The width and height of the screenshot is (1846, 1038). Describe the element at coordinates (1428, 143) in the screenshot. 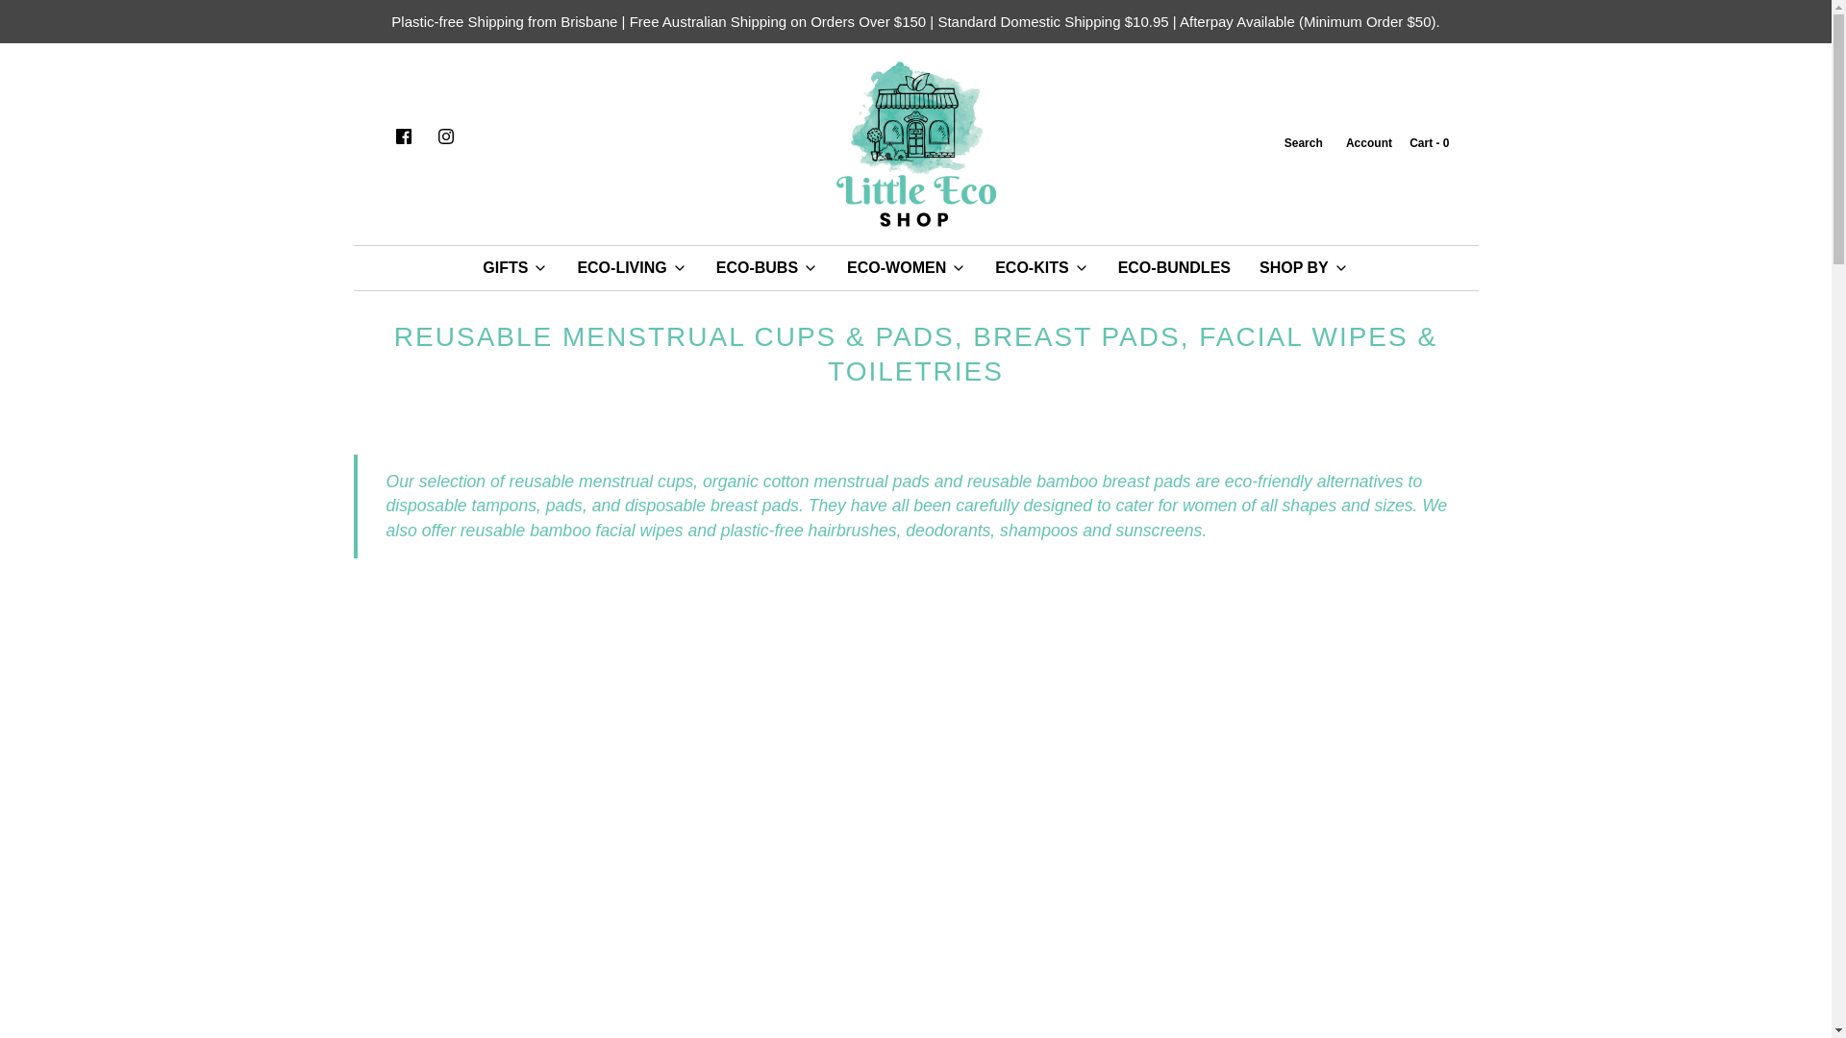

I see `Cart` at that location.